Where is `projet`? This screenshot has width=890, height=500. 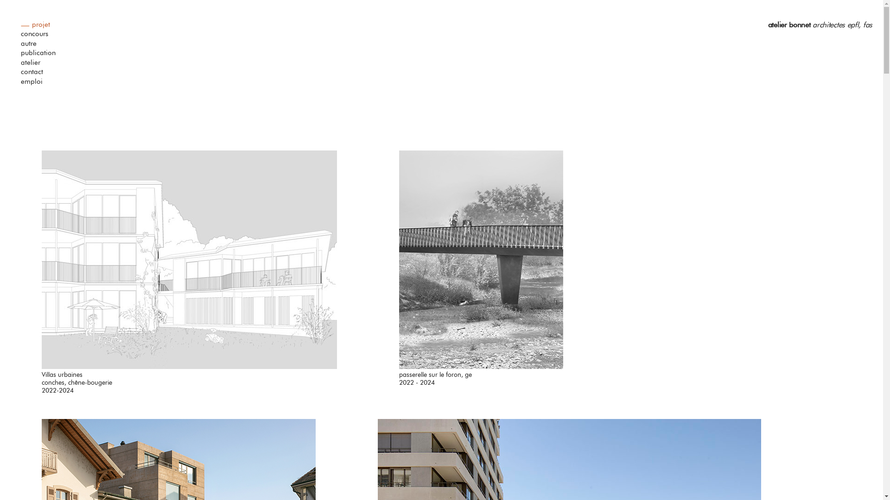
projet is located at coordinates (50, 25).